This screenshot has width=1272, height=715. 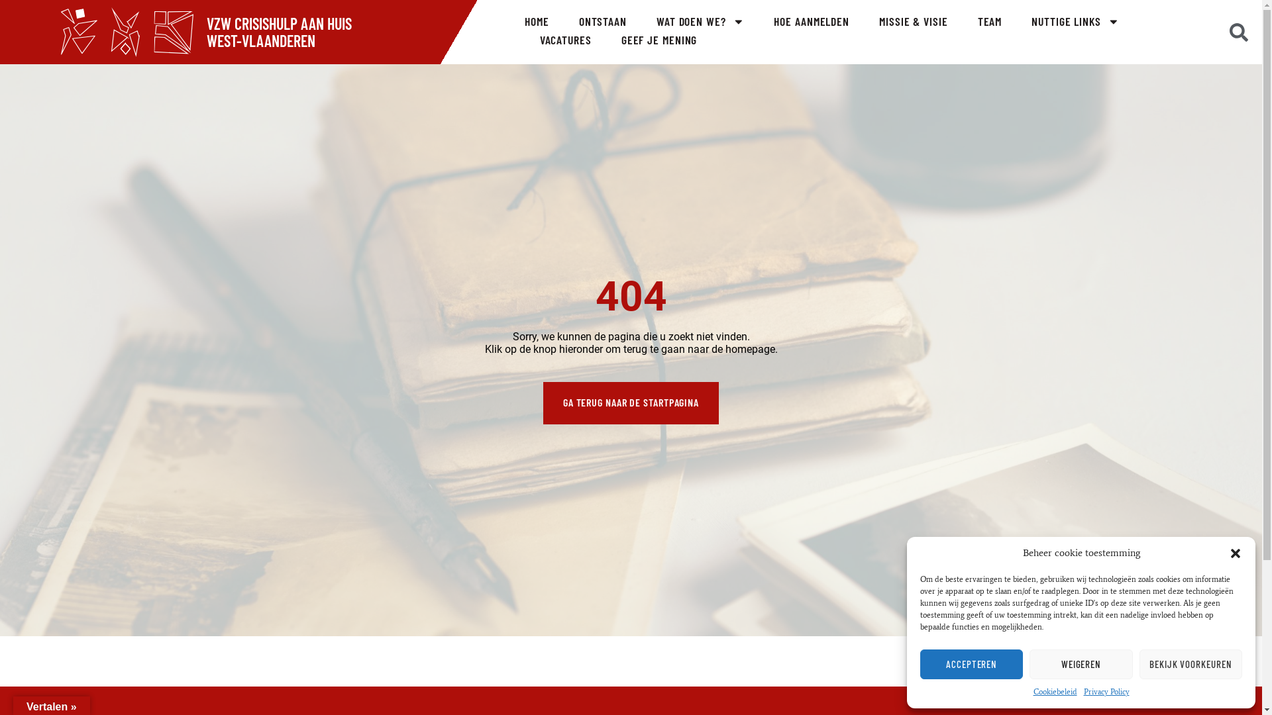 What do you see at coordinates (812, 22) in the screenshot?
I see `HOE AANMELDEN` at bounding box center [812, 22].